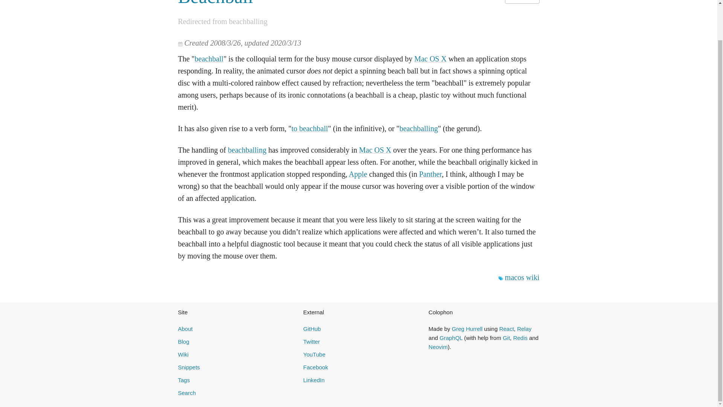  Describe the element at coordinates (522, 2) in the screenshot. I see `EDIT` at that location.